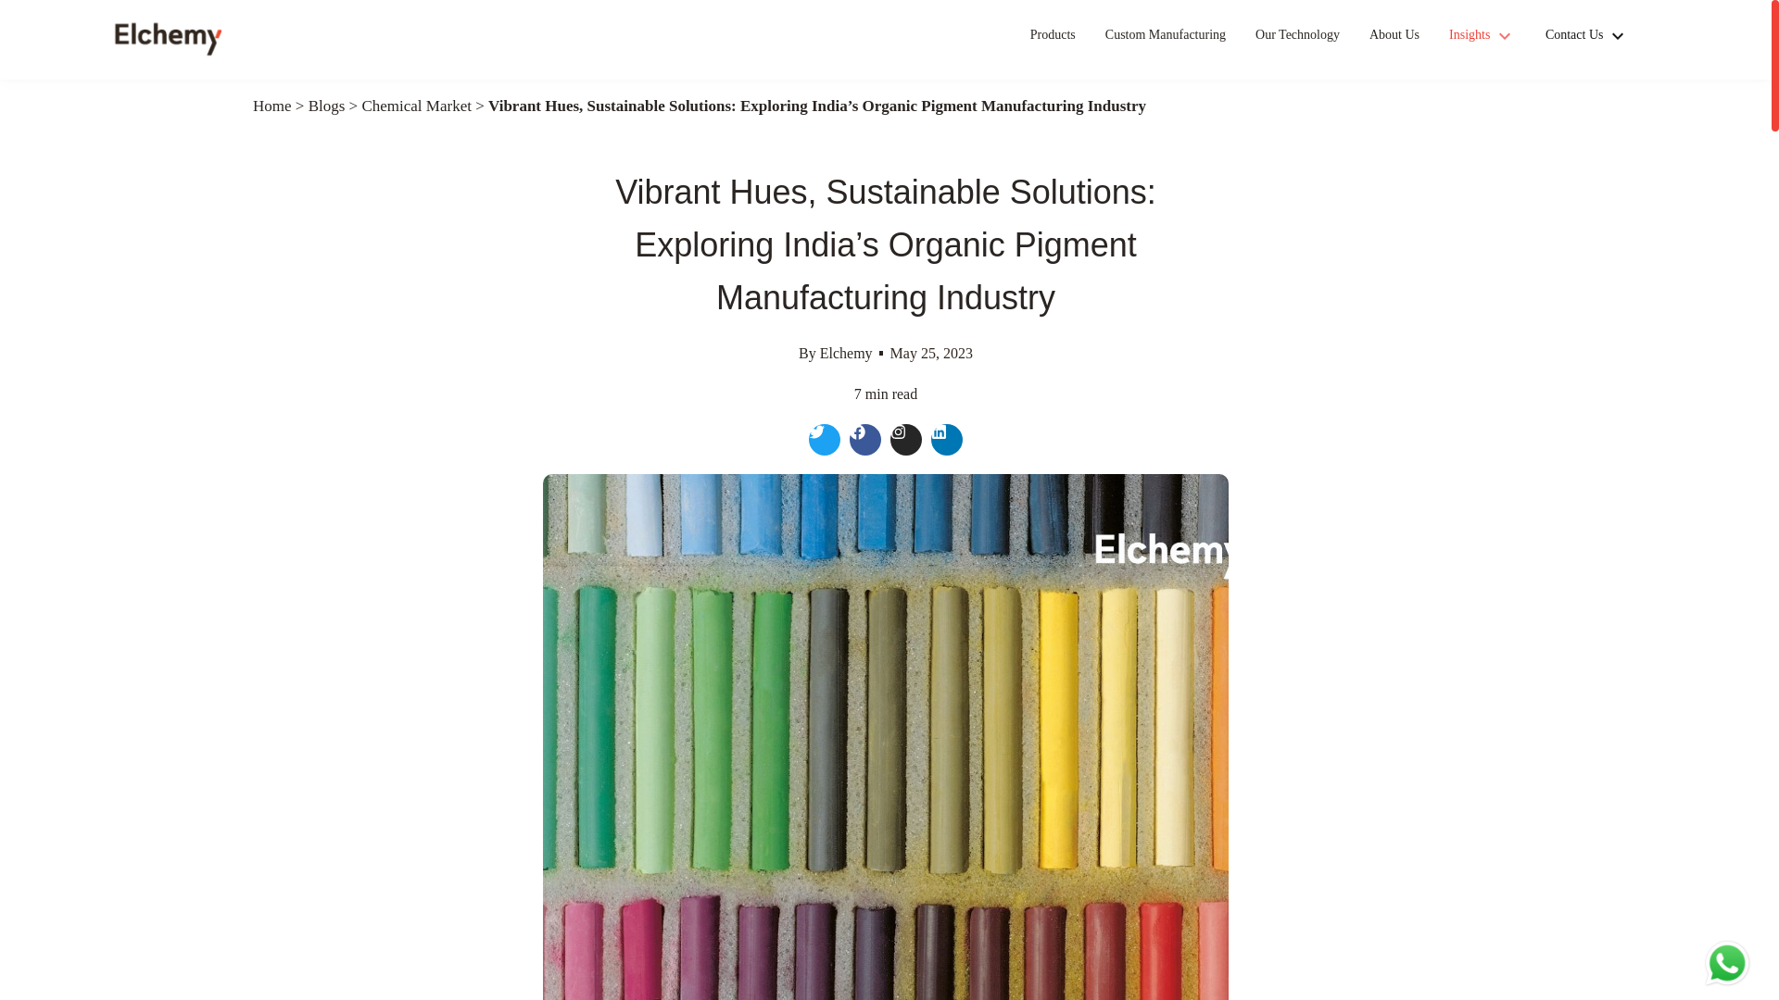 The height and width of the screenshot is (1000, 1779). I want to click on About Us, so click(1394, 41).